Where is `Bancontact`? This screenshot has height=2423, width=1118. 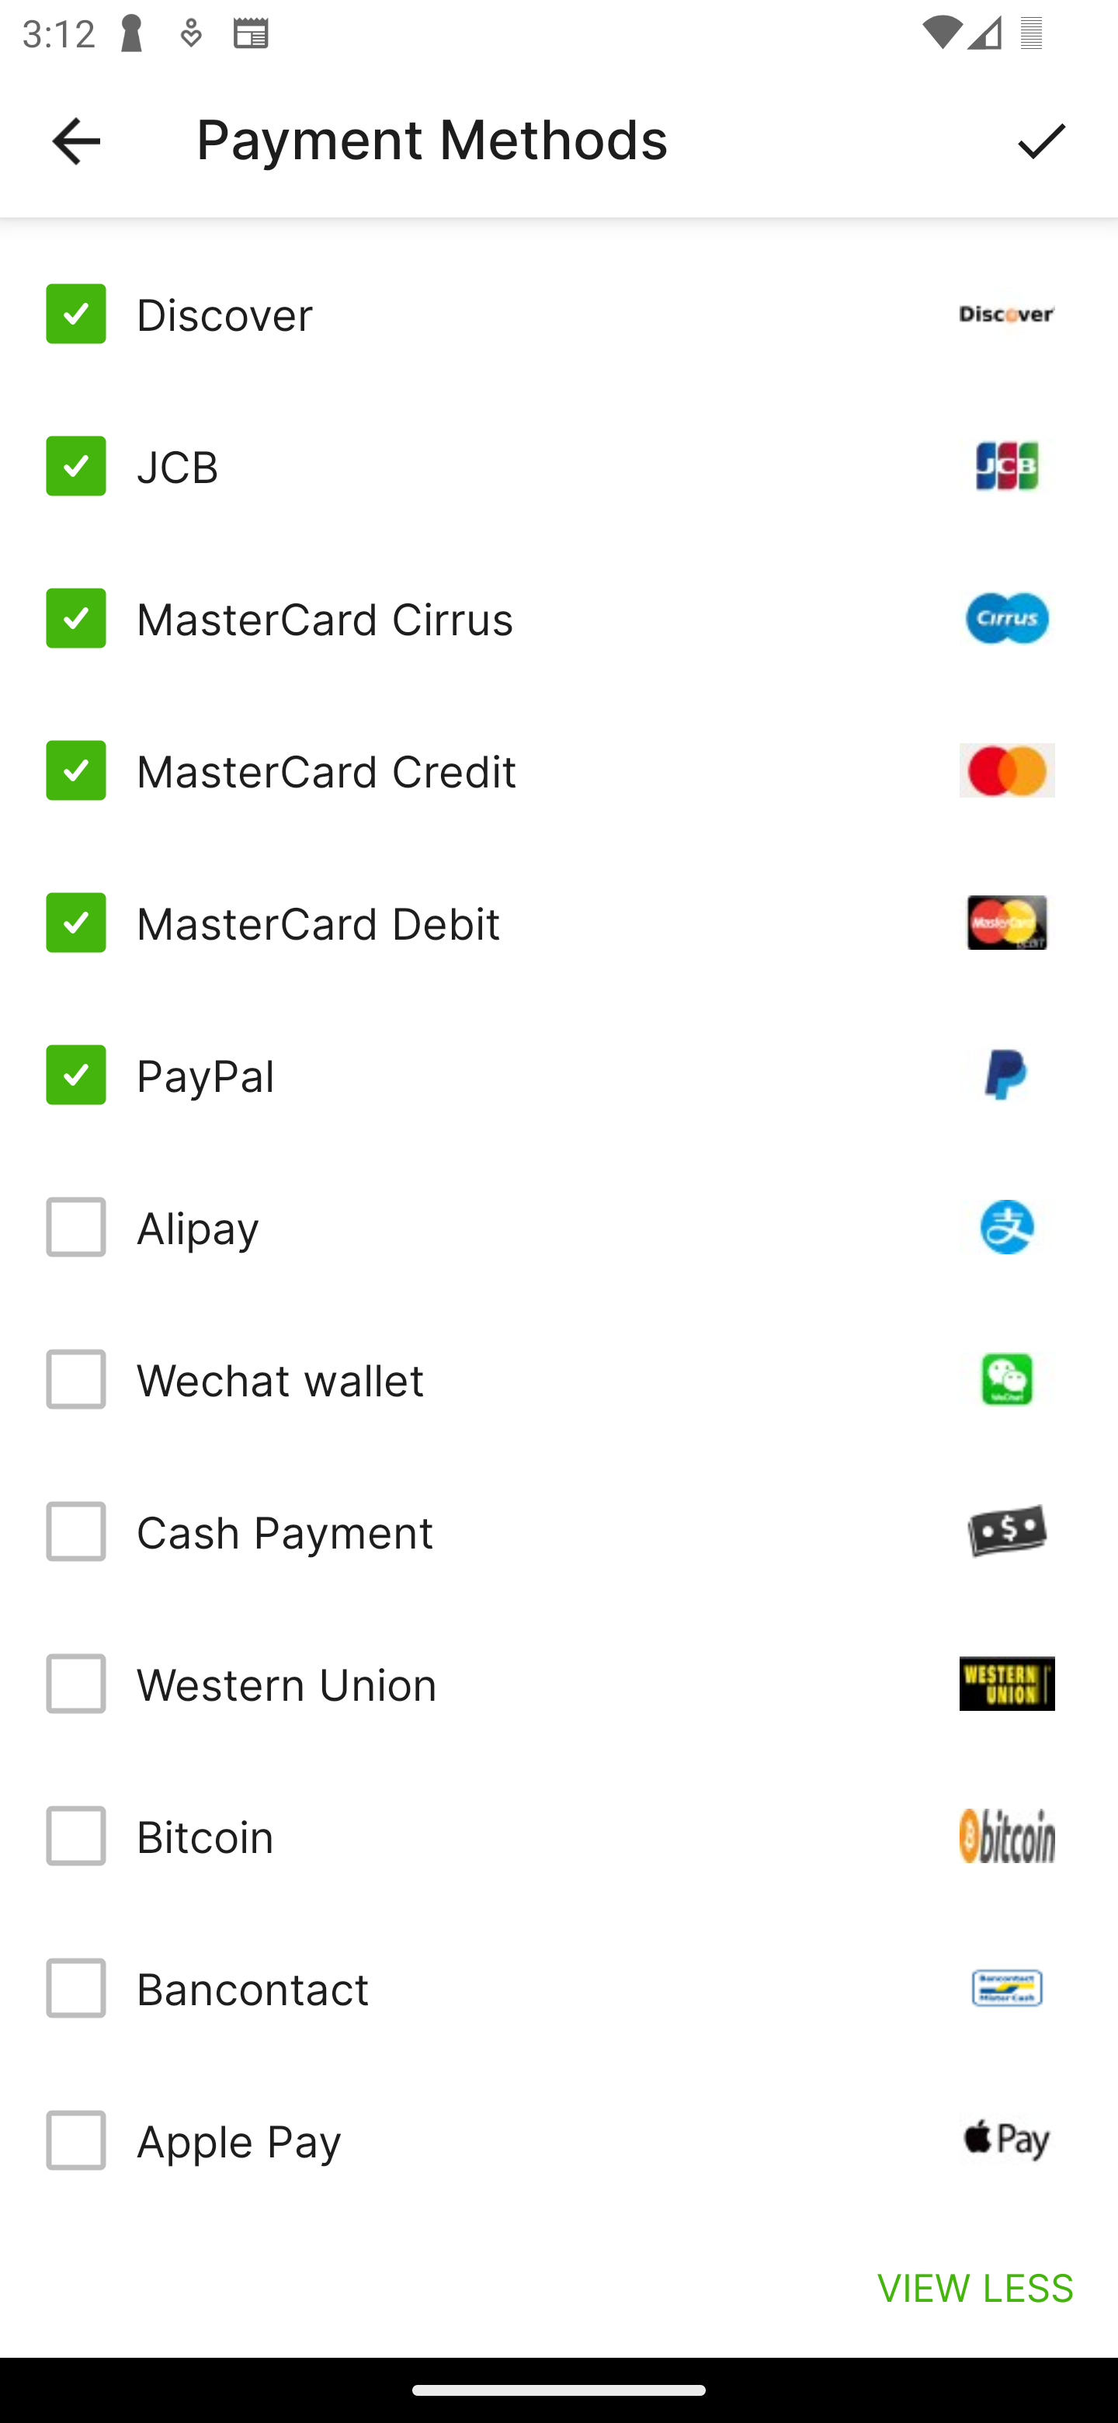
Bancontact is located at coordinates (559, 1988).